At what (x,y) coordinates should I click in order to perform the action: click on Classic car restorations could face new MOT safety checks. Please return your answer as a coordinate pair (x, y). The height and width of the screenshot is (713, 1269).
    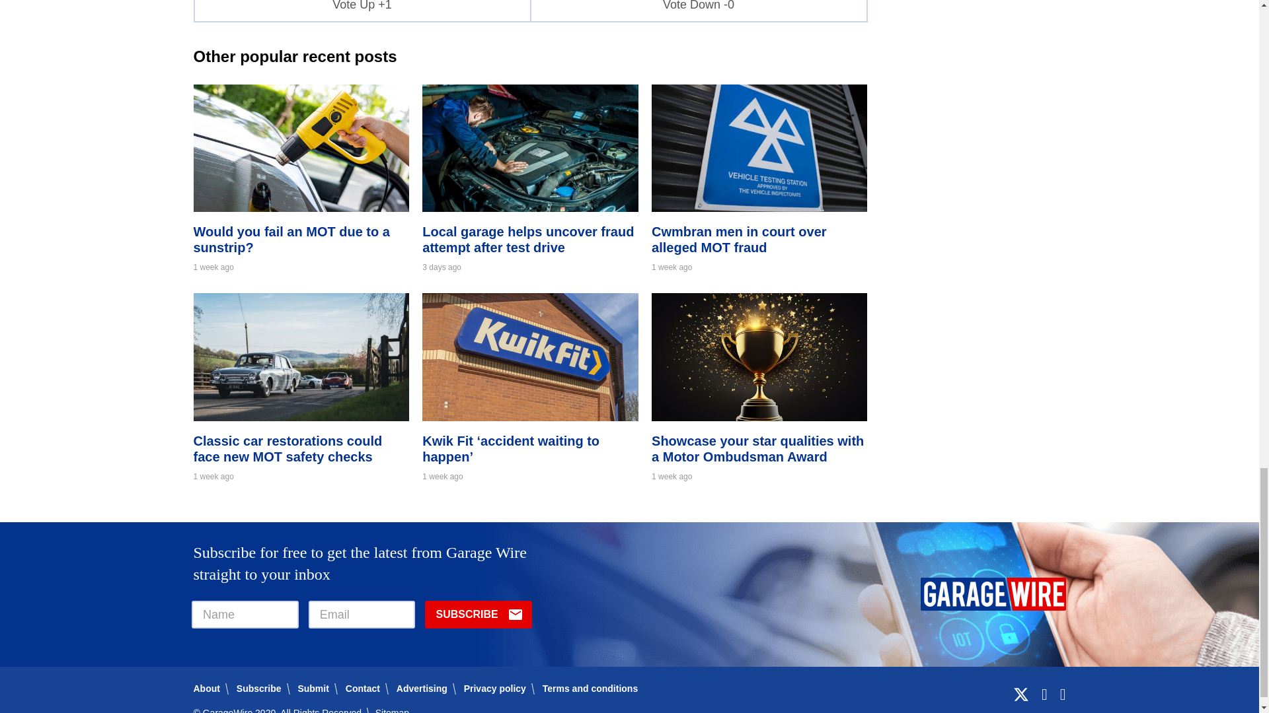
    Looking at the image, I should click on (300, 417).